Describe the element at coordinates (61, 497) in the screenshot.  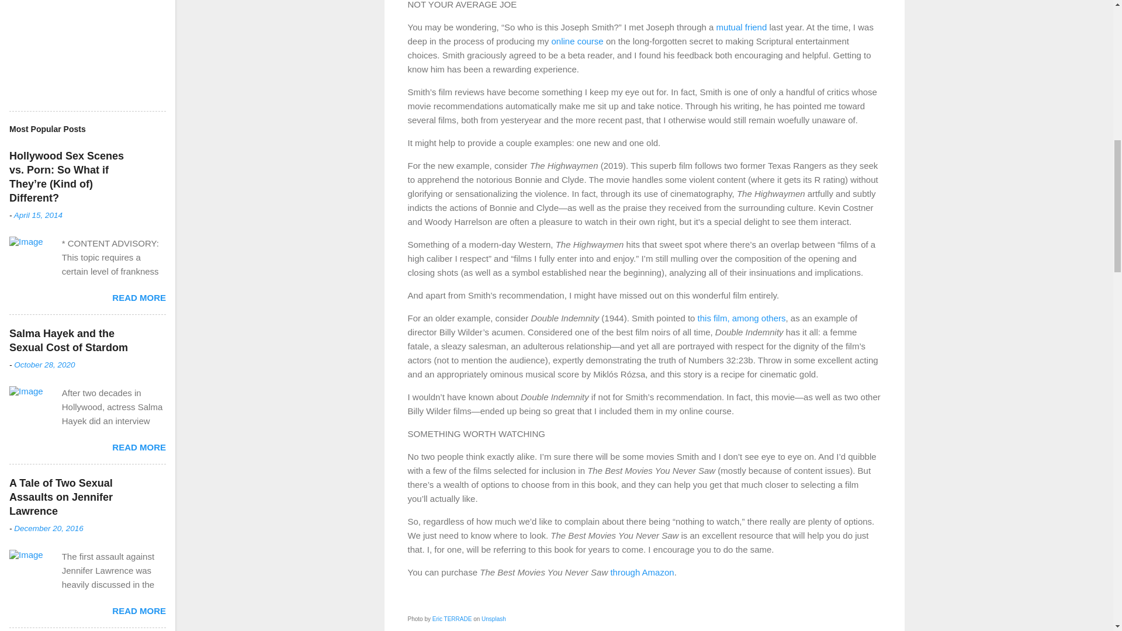
I see `A Tale of Two Sexual Assaults on Jennifer Lawrence` at that location.